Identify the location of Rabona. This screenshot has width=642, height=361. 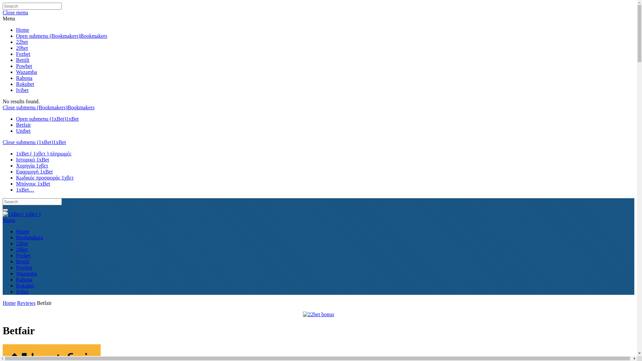
(24, 279).